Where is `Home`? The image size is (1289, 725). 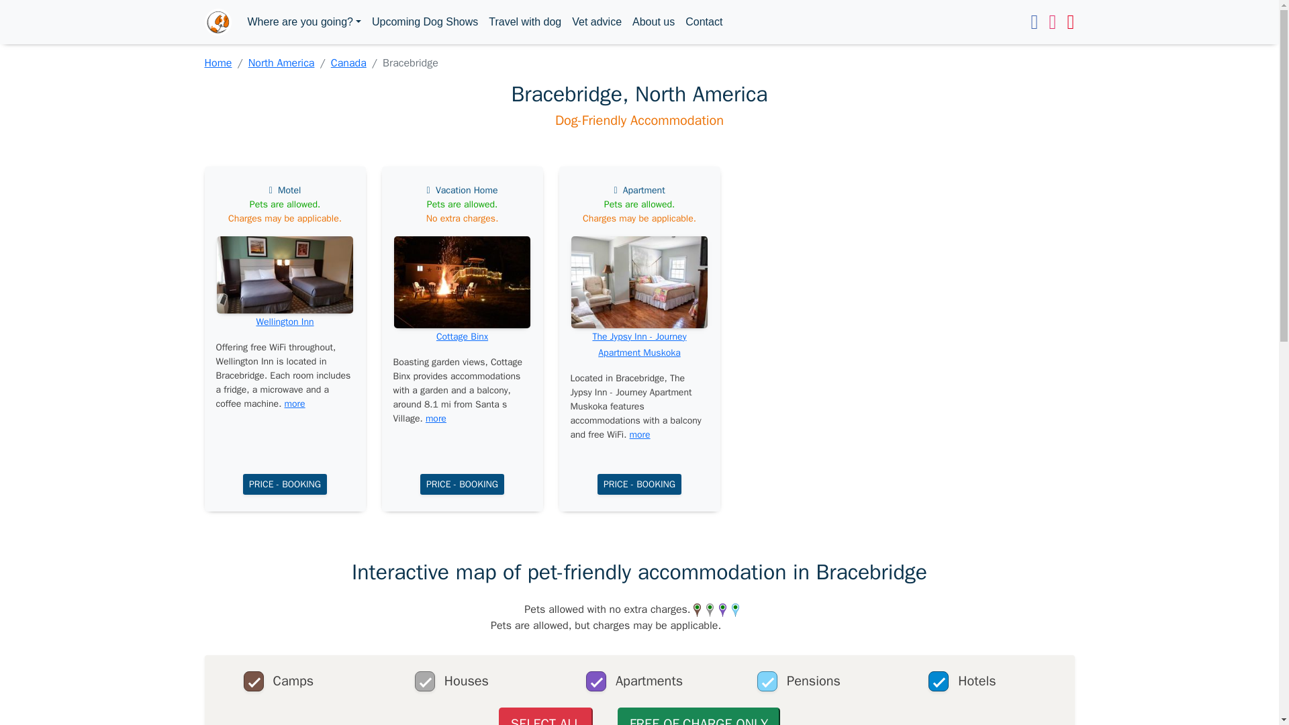
Home is located at coordinates (218, 63).